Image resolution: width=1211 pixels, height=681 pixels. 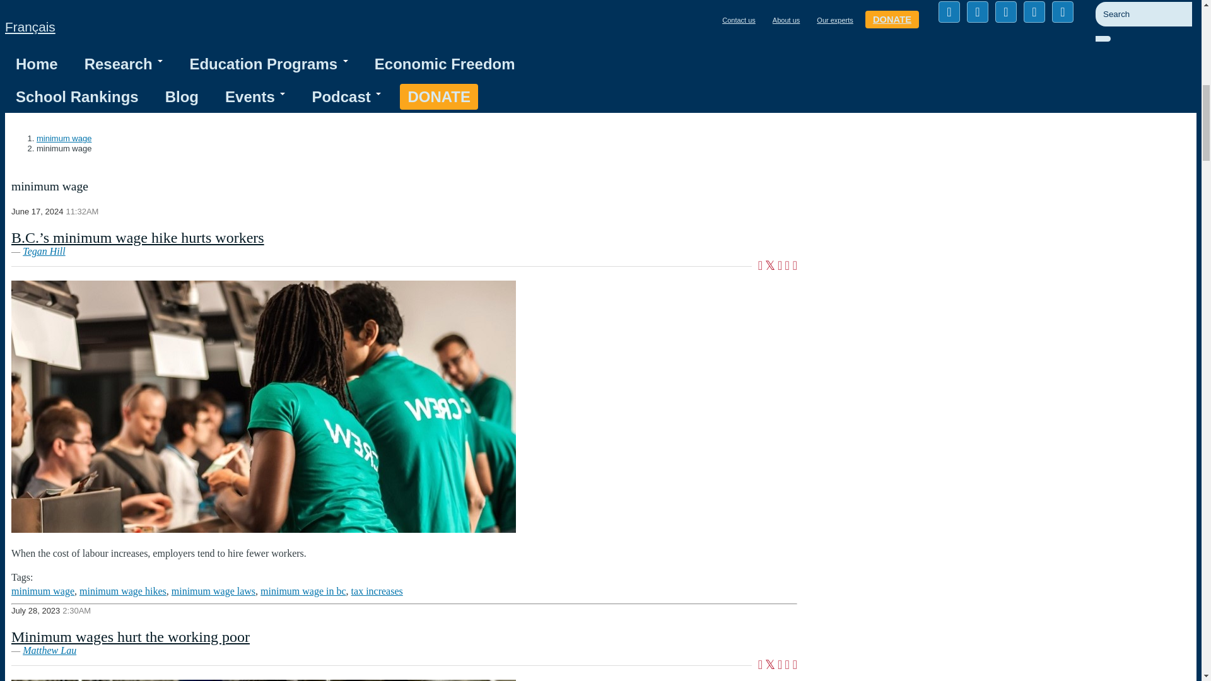 I want to click on Contact us, so click(x=738, y=20).